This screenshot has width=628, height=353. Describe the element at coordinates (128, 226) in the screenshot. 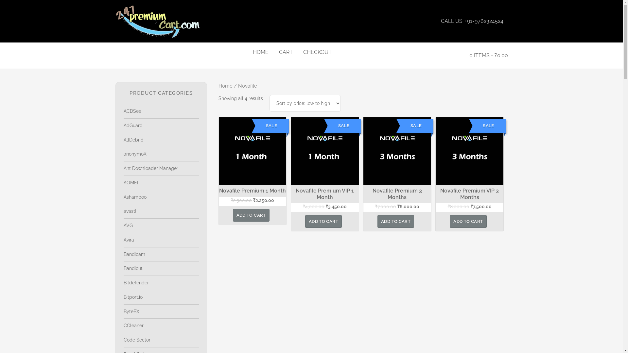

I see `AVG` at that location.